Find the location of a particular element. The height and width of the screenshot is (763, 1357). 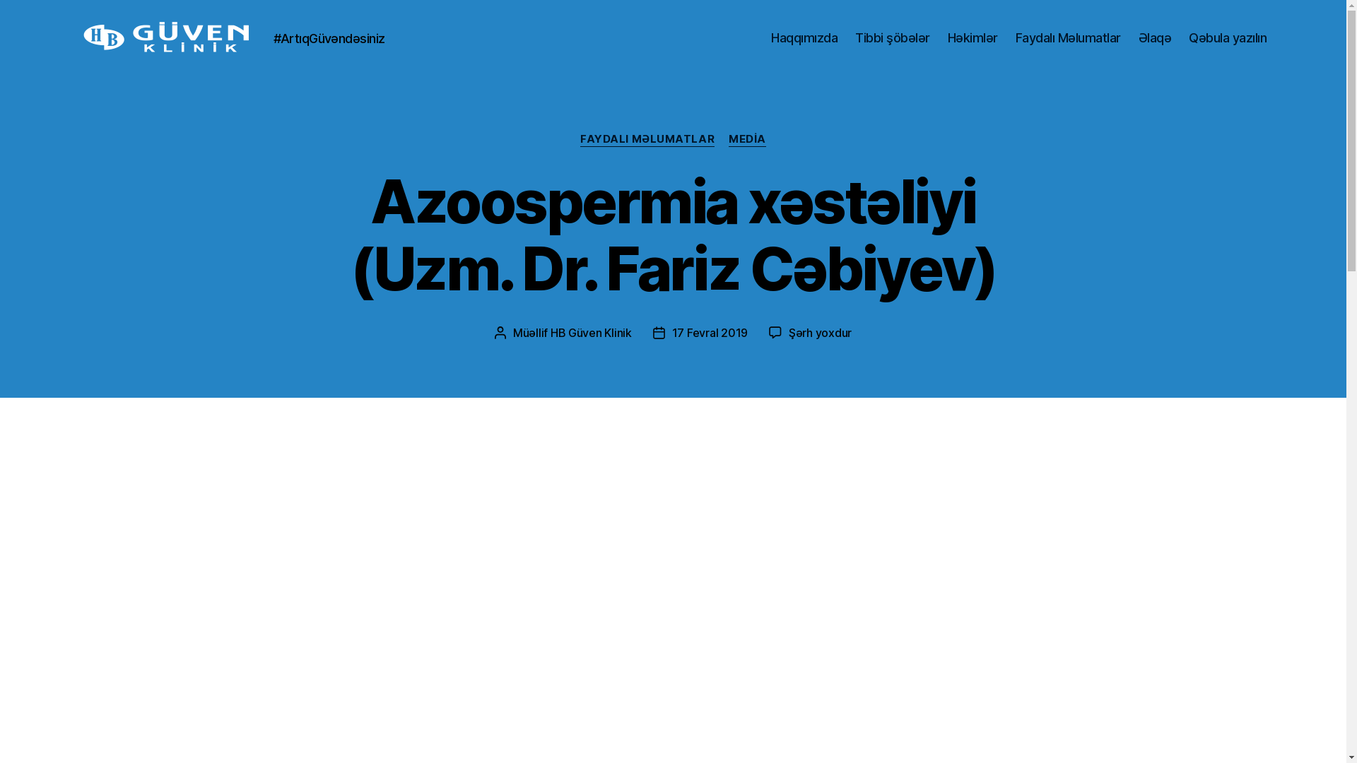

17 Fevral 2019 is located at coordinates (710, 333).